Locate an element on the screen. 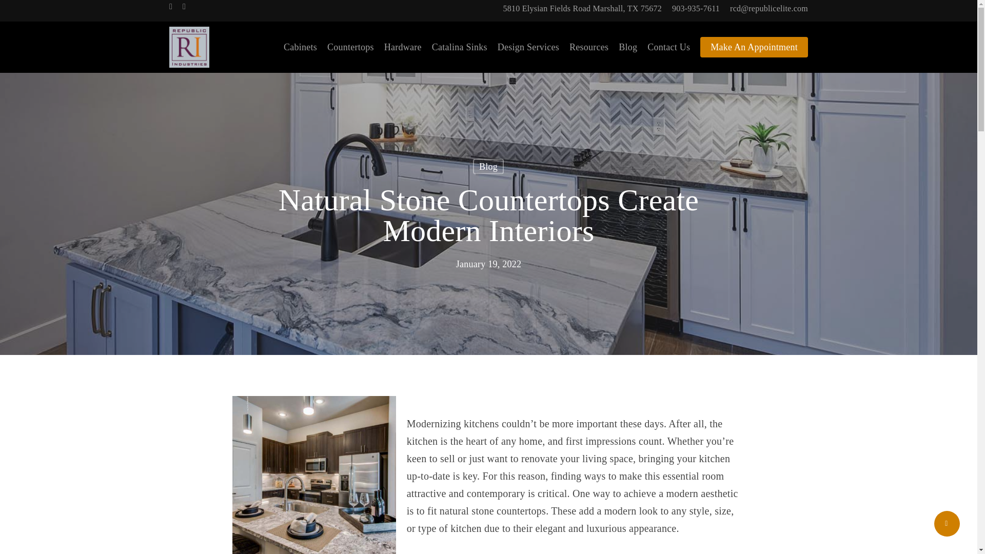 This screenshot has height=554, width=985. Catalina Sinks is located at coordinates (460, 47).